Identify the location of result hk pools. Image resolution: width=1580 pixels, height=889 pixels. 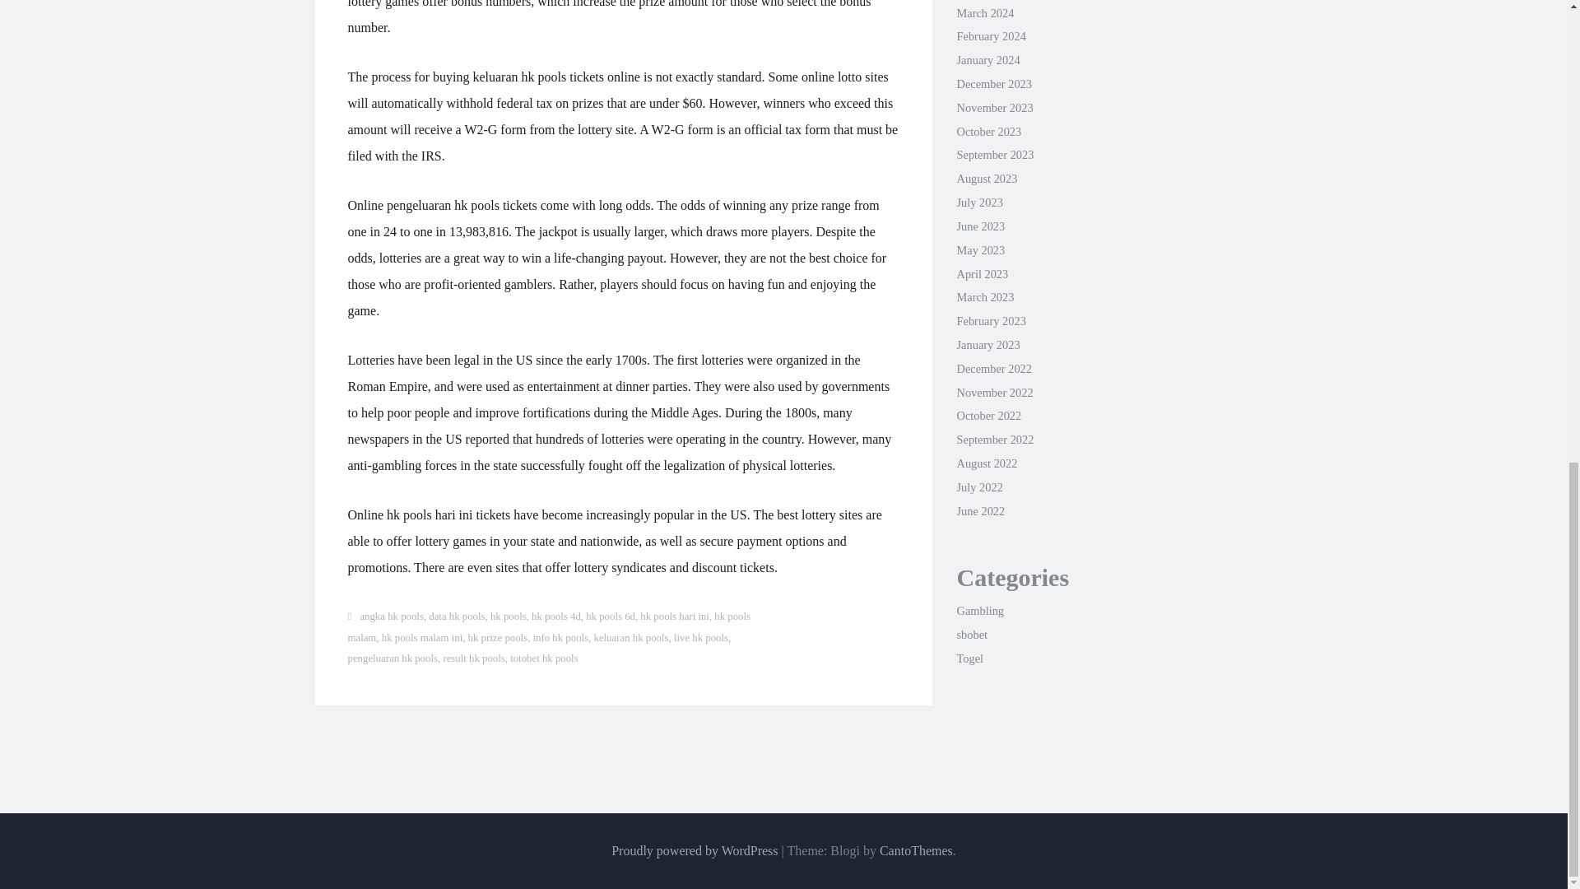
(472, 658).